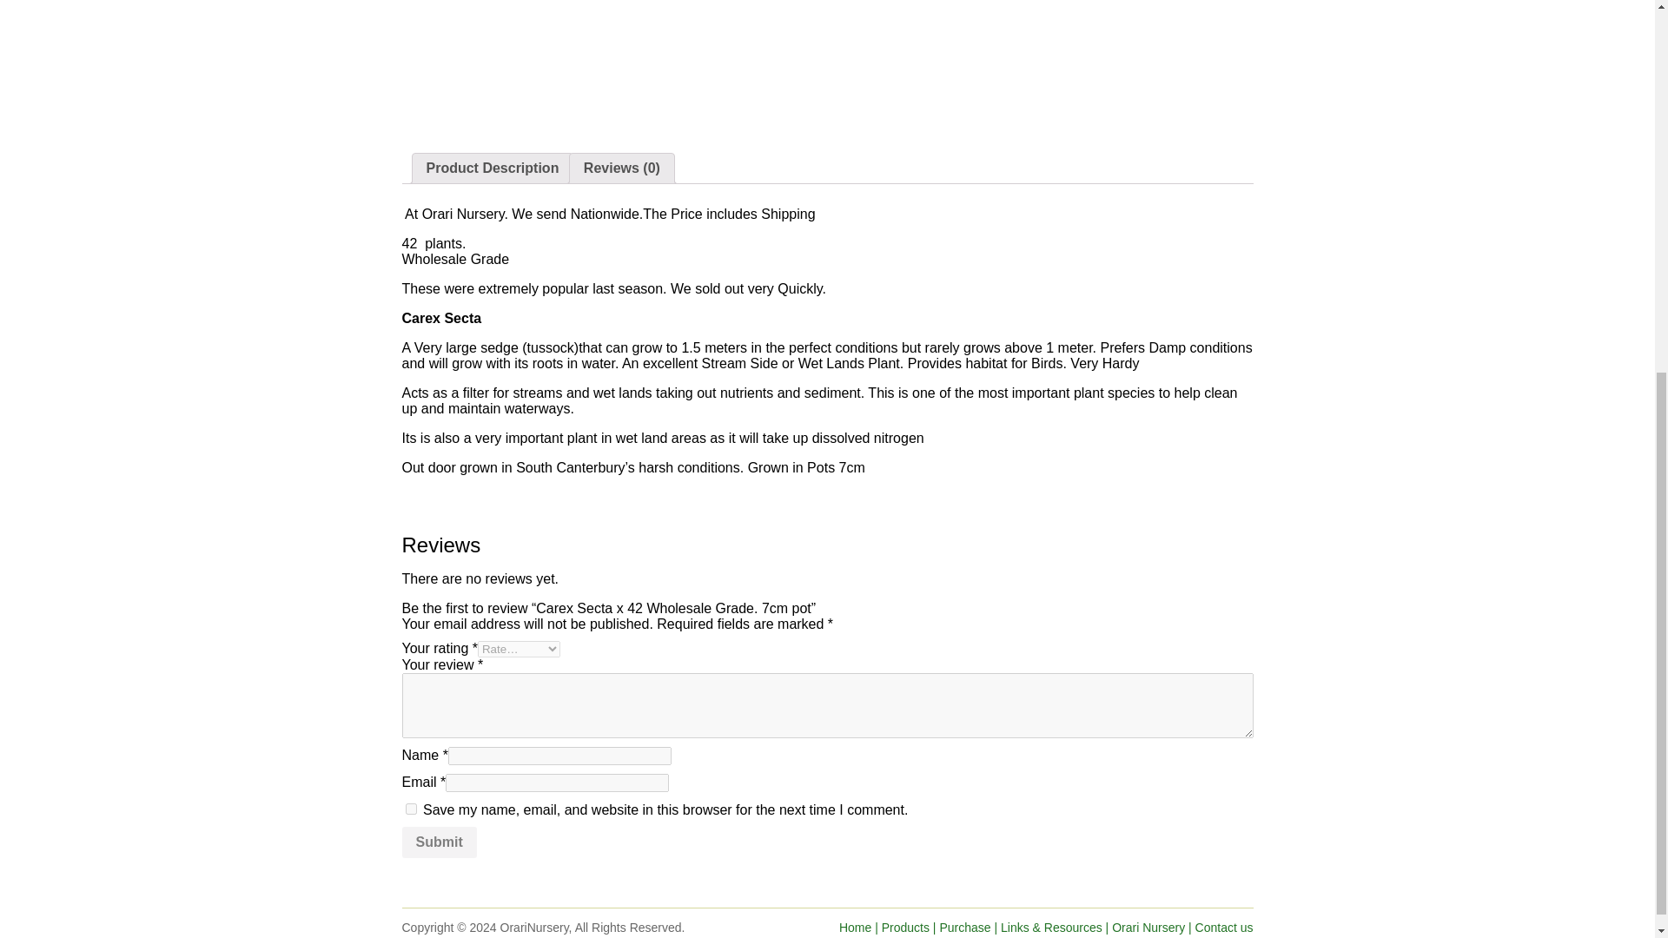 This screenshot has width=1668, height=938. What do you see at coordinates (438, 842) in the screenshot?
I see `Submit` at bounding box center [438, 842].